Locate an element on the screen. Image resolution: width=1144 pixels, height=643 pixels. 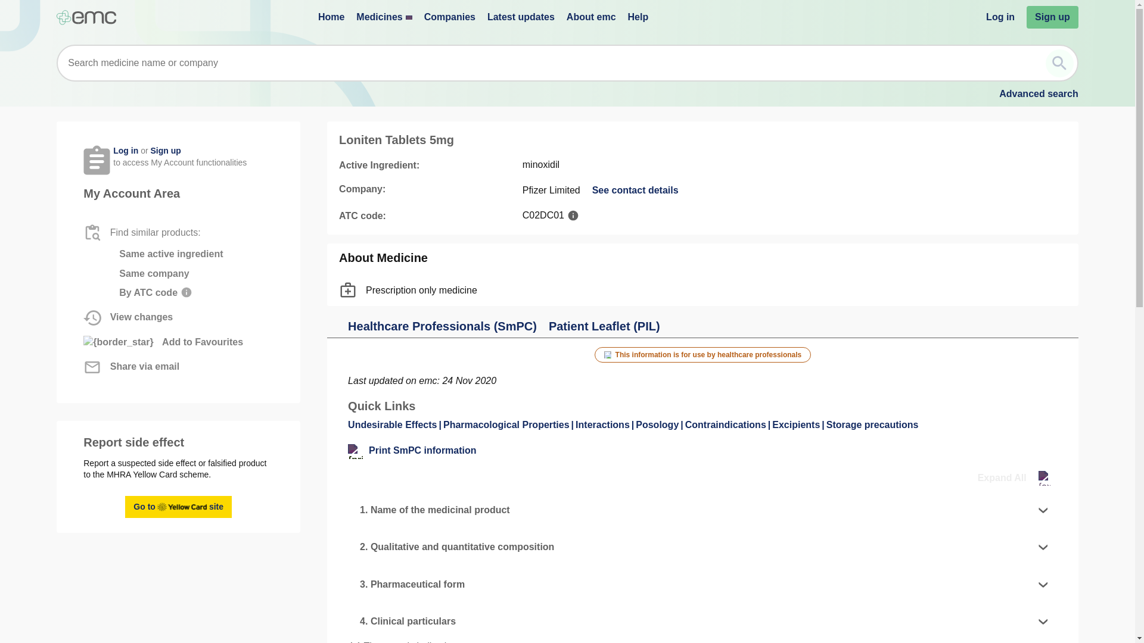
Expand All is located at coordinates (178, 507).